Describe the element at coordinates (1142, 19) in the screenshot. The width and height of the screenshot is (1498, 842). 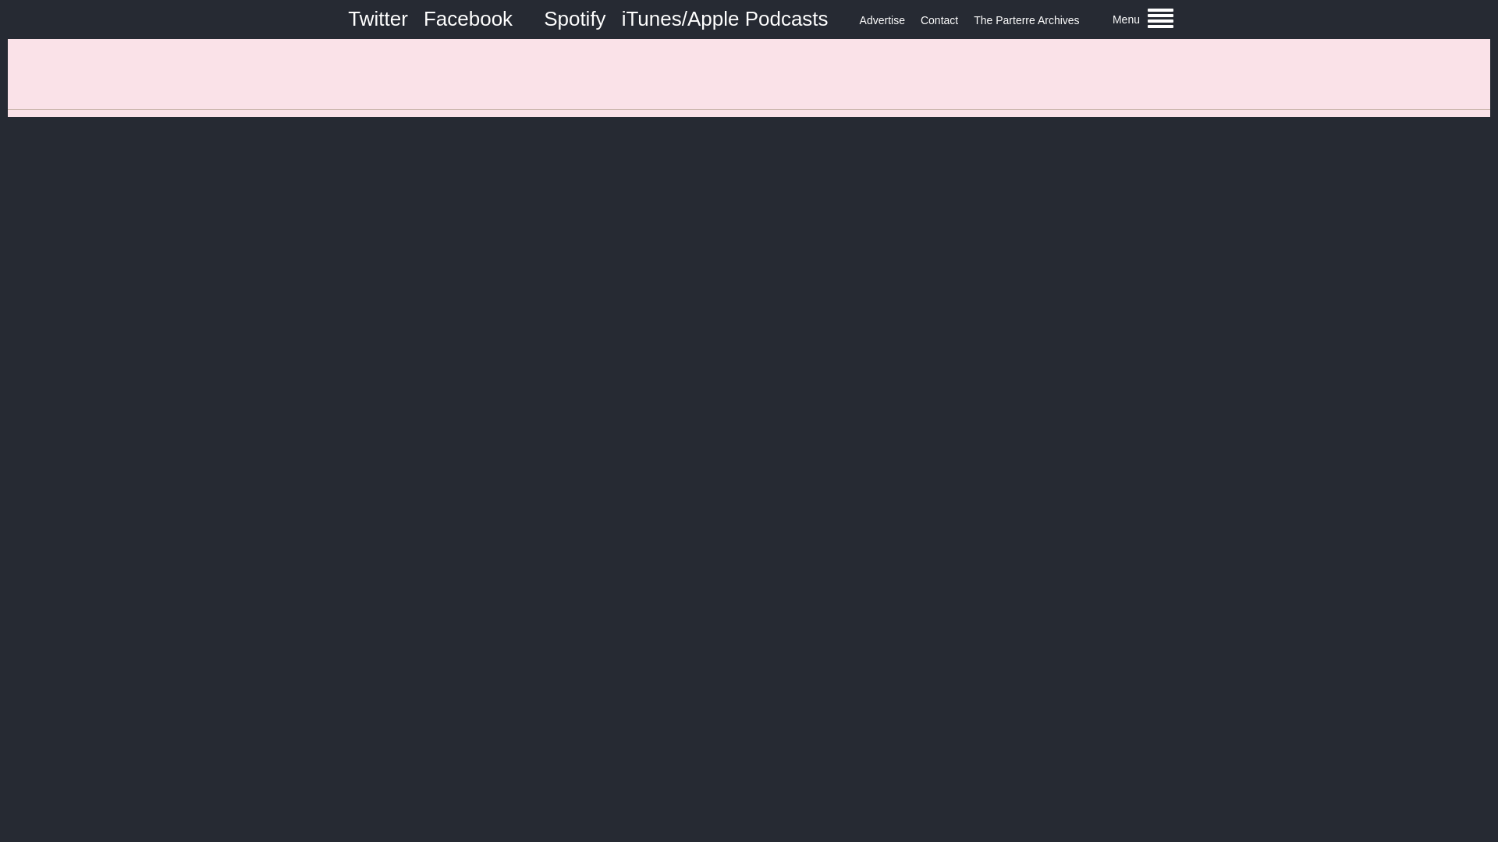
I see `Menu` at that location.